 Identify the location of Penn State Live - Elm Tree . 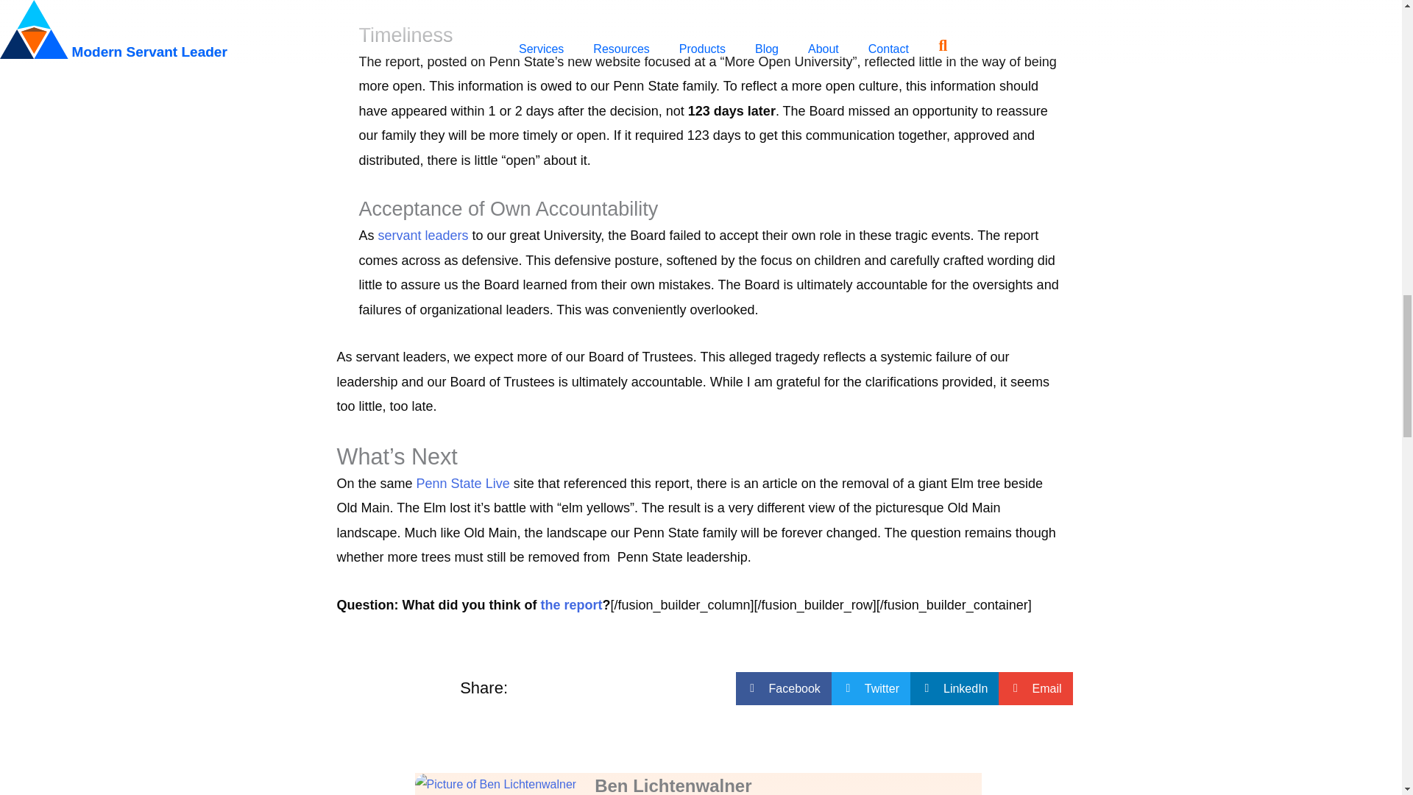
(464, 483).